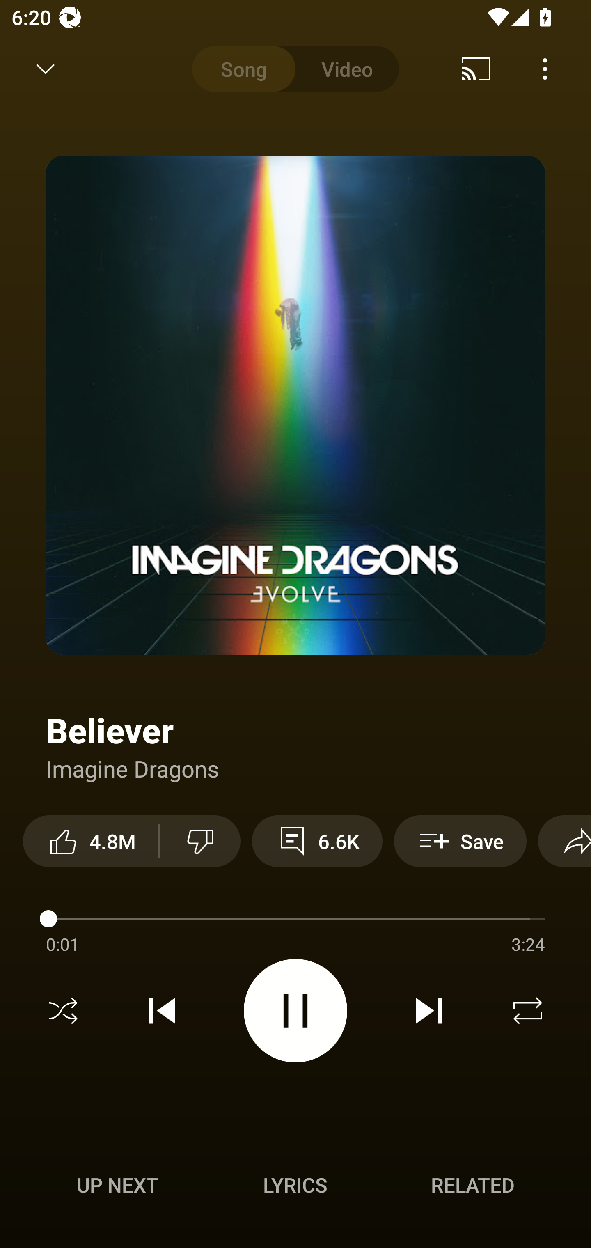 This screenshot has height=1248, width=591. Describe the element at coordinates (63, 1011) in the screenshot. I see `Shuffle off` at that location.